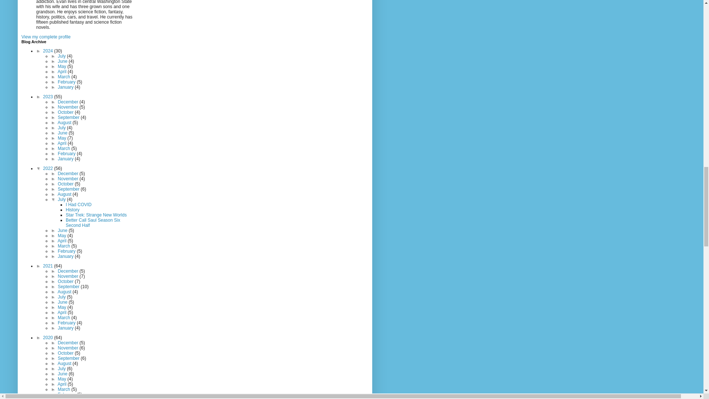  What do you see at coordinates (65, 76) in the screenshot?
I see `March` at bounding box center [65, 76].